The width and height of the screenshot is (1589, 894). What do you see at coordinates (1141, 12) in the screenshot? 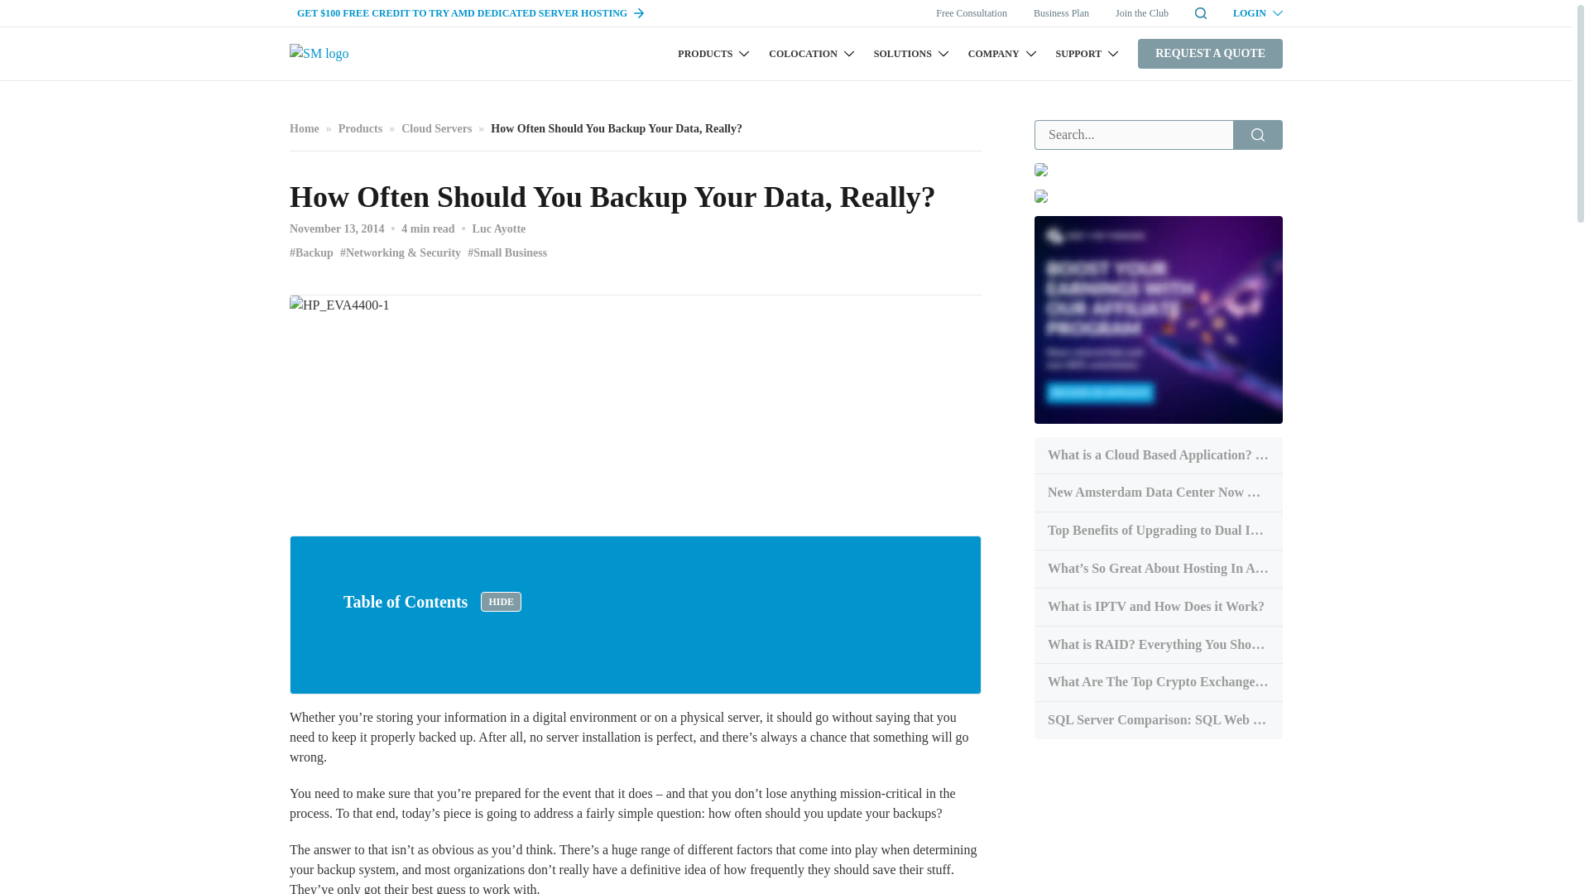
I see `Join the Club` at bounding box center [1141, 12].